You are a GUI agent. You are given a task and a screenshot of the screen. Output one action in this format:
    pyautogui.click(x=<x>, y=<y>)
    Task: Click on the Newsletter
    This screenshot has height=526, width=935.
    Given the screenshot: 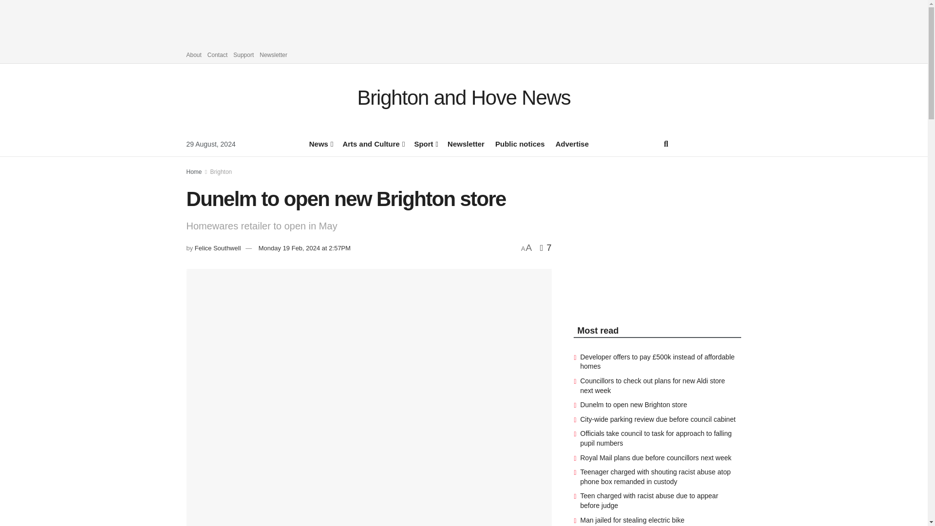 What is the action you would take?
    pyautogui.click(x=273, y=55)
    